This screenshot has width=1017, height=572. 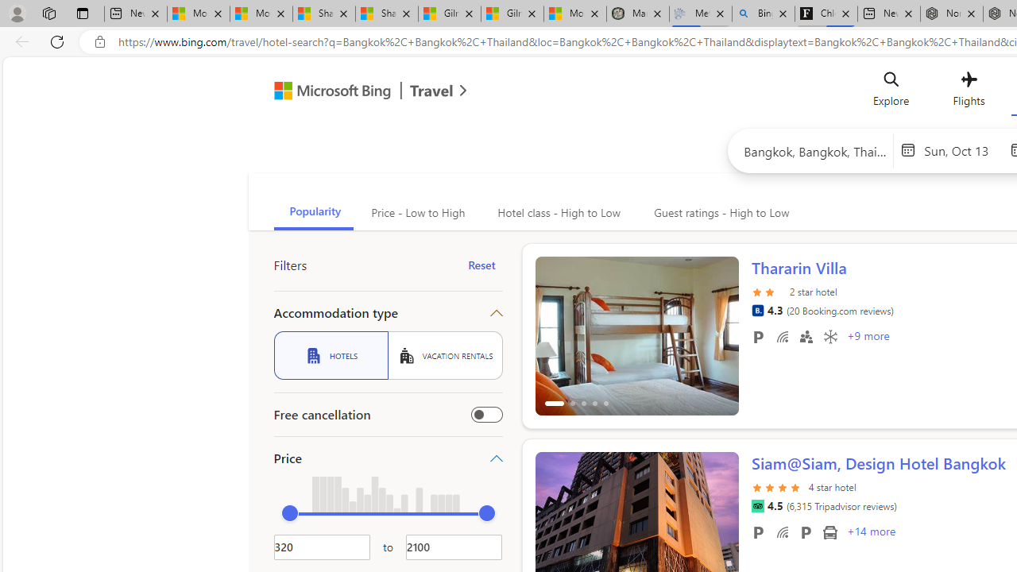 I want to click on Class: msft-bing-logo msft-bing-logo-desktop, so click(x=328, y=91).